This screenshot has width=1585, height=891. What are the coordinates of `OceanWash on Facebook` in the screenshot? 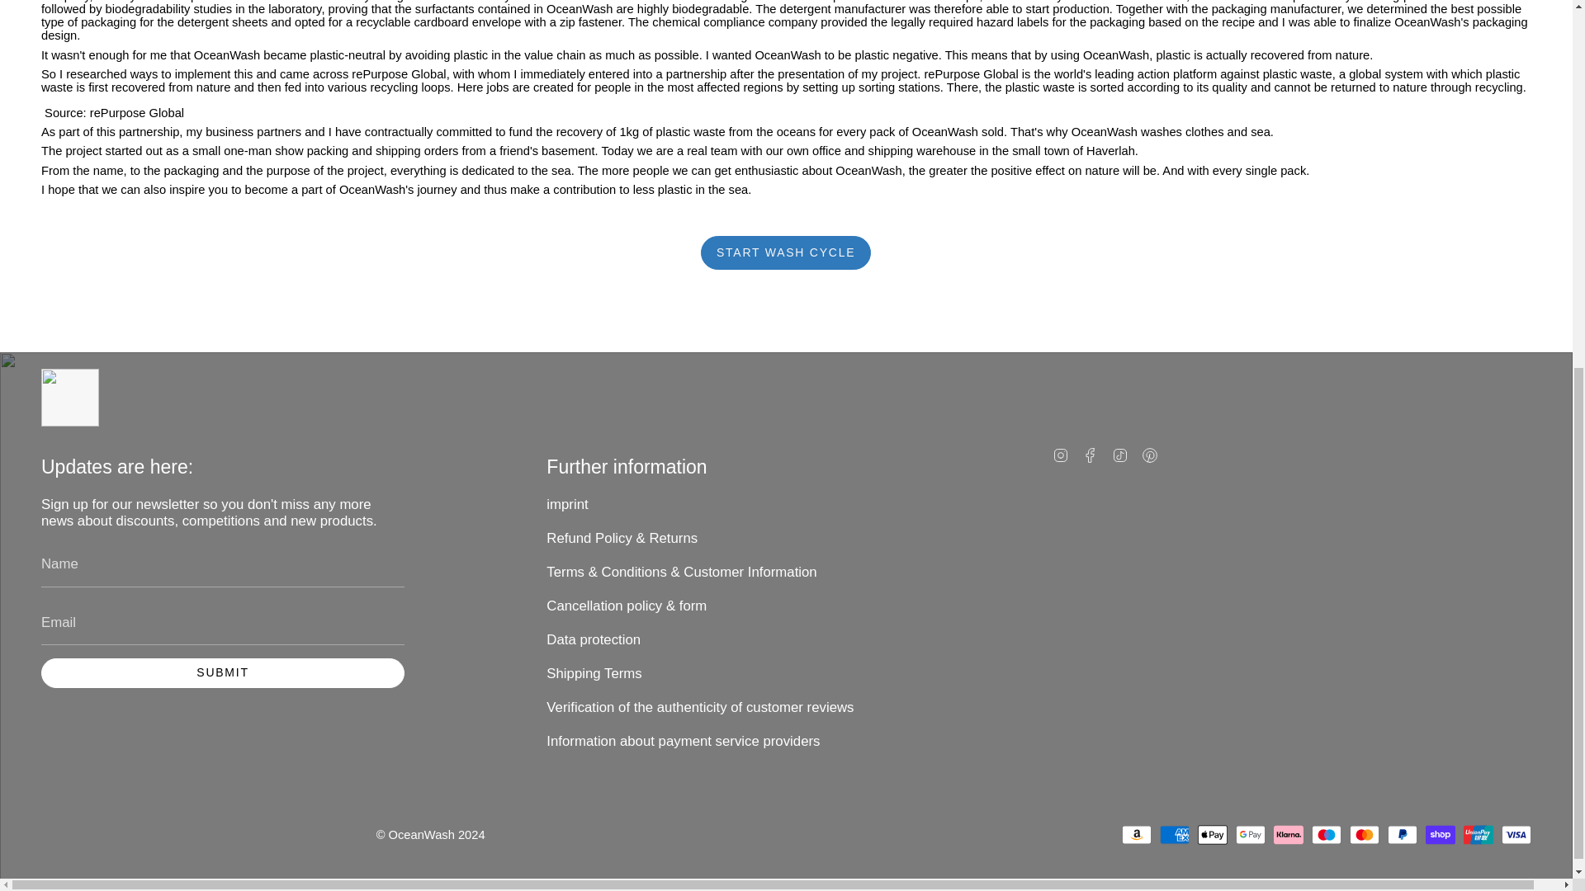 It's located at (1090, 455).